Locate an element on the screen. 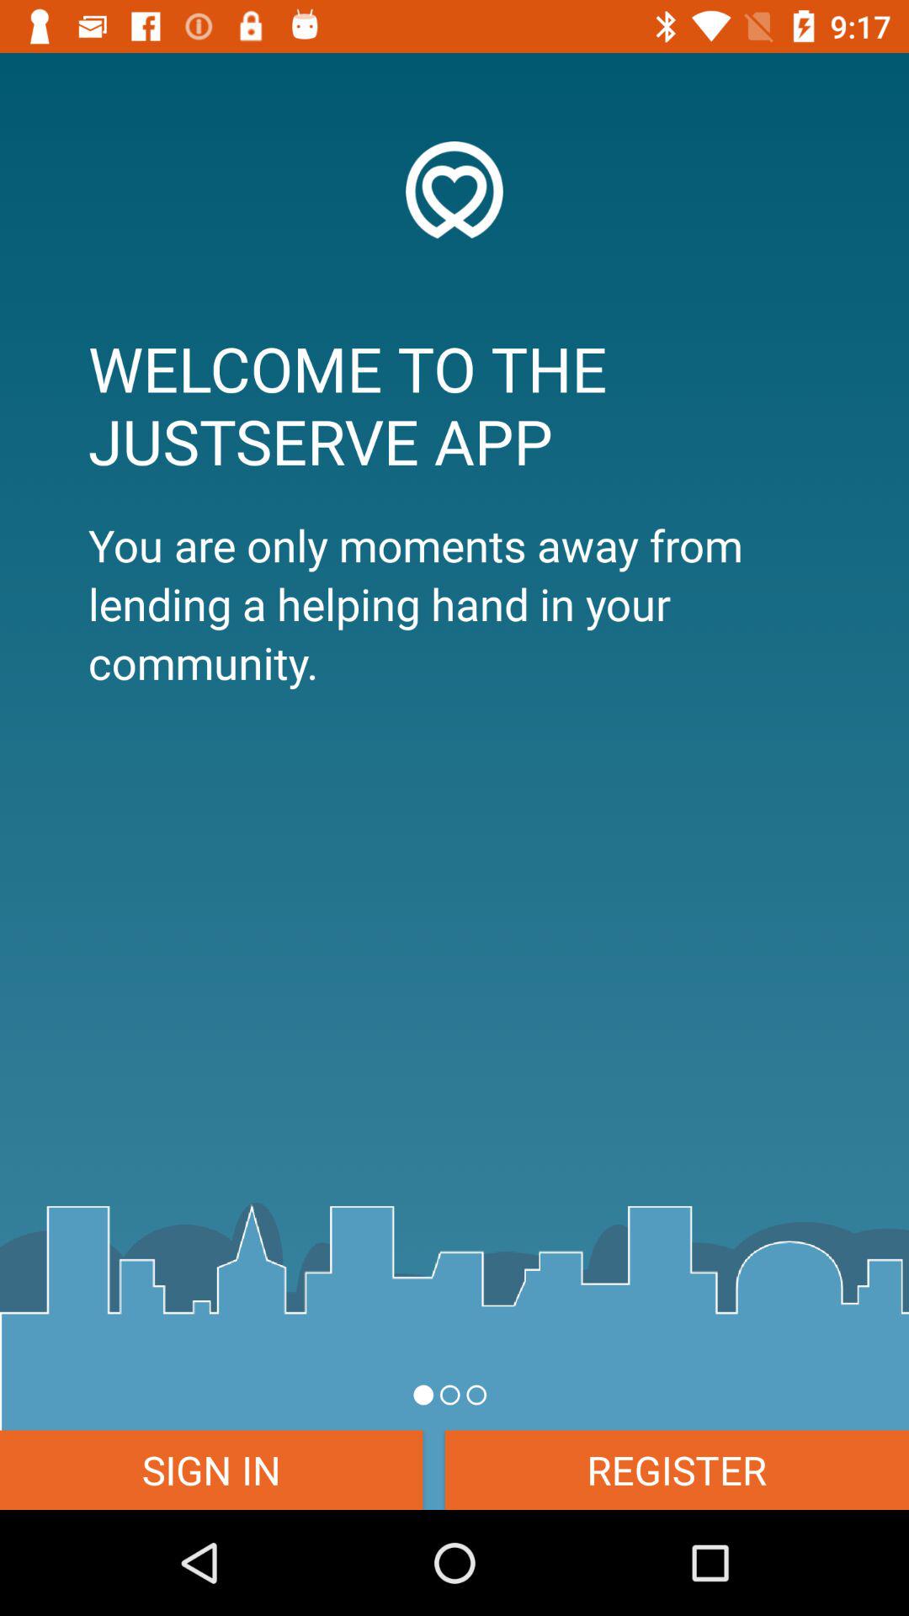  click the item at the bottom right corner is located at coordinates (677, 1470).